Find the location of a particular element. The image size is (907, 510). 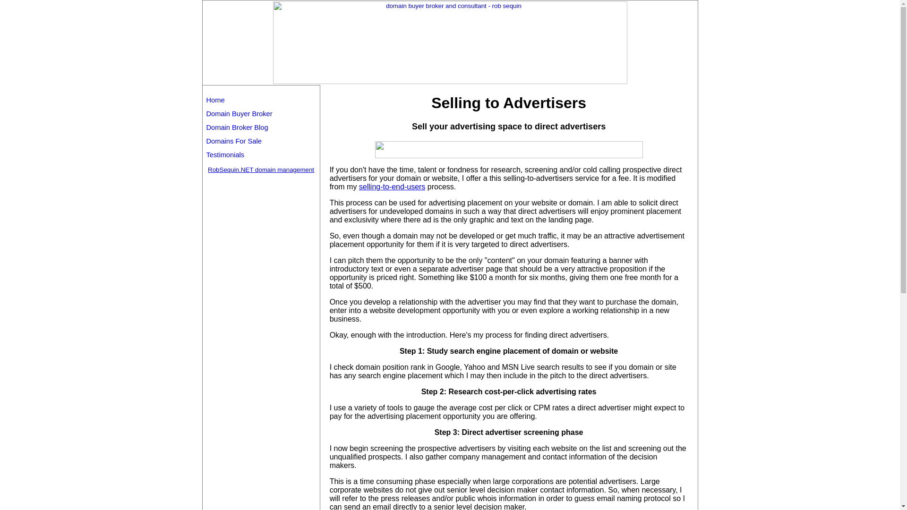

selling-to-end-users is located at coordinates (392, 186).